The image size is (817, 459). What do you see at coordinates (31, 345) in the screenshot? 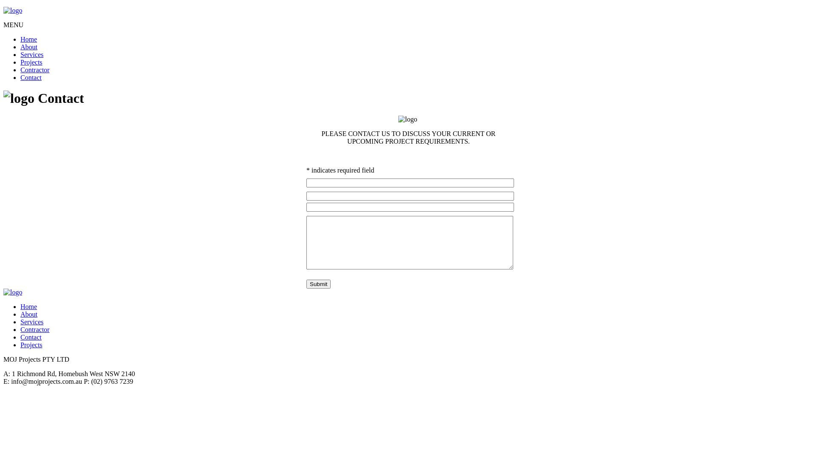
I see `Projects` at bounding box center [31, 345].